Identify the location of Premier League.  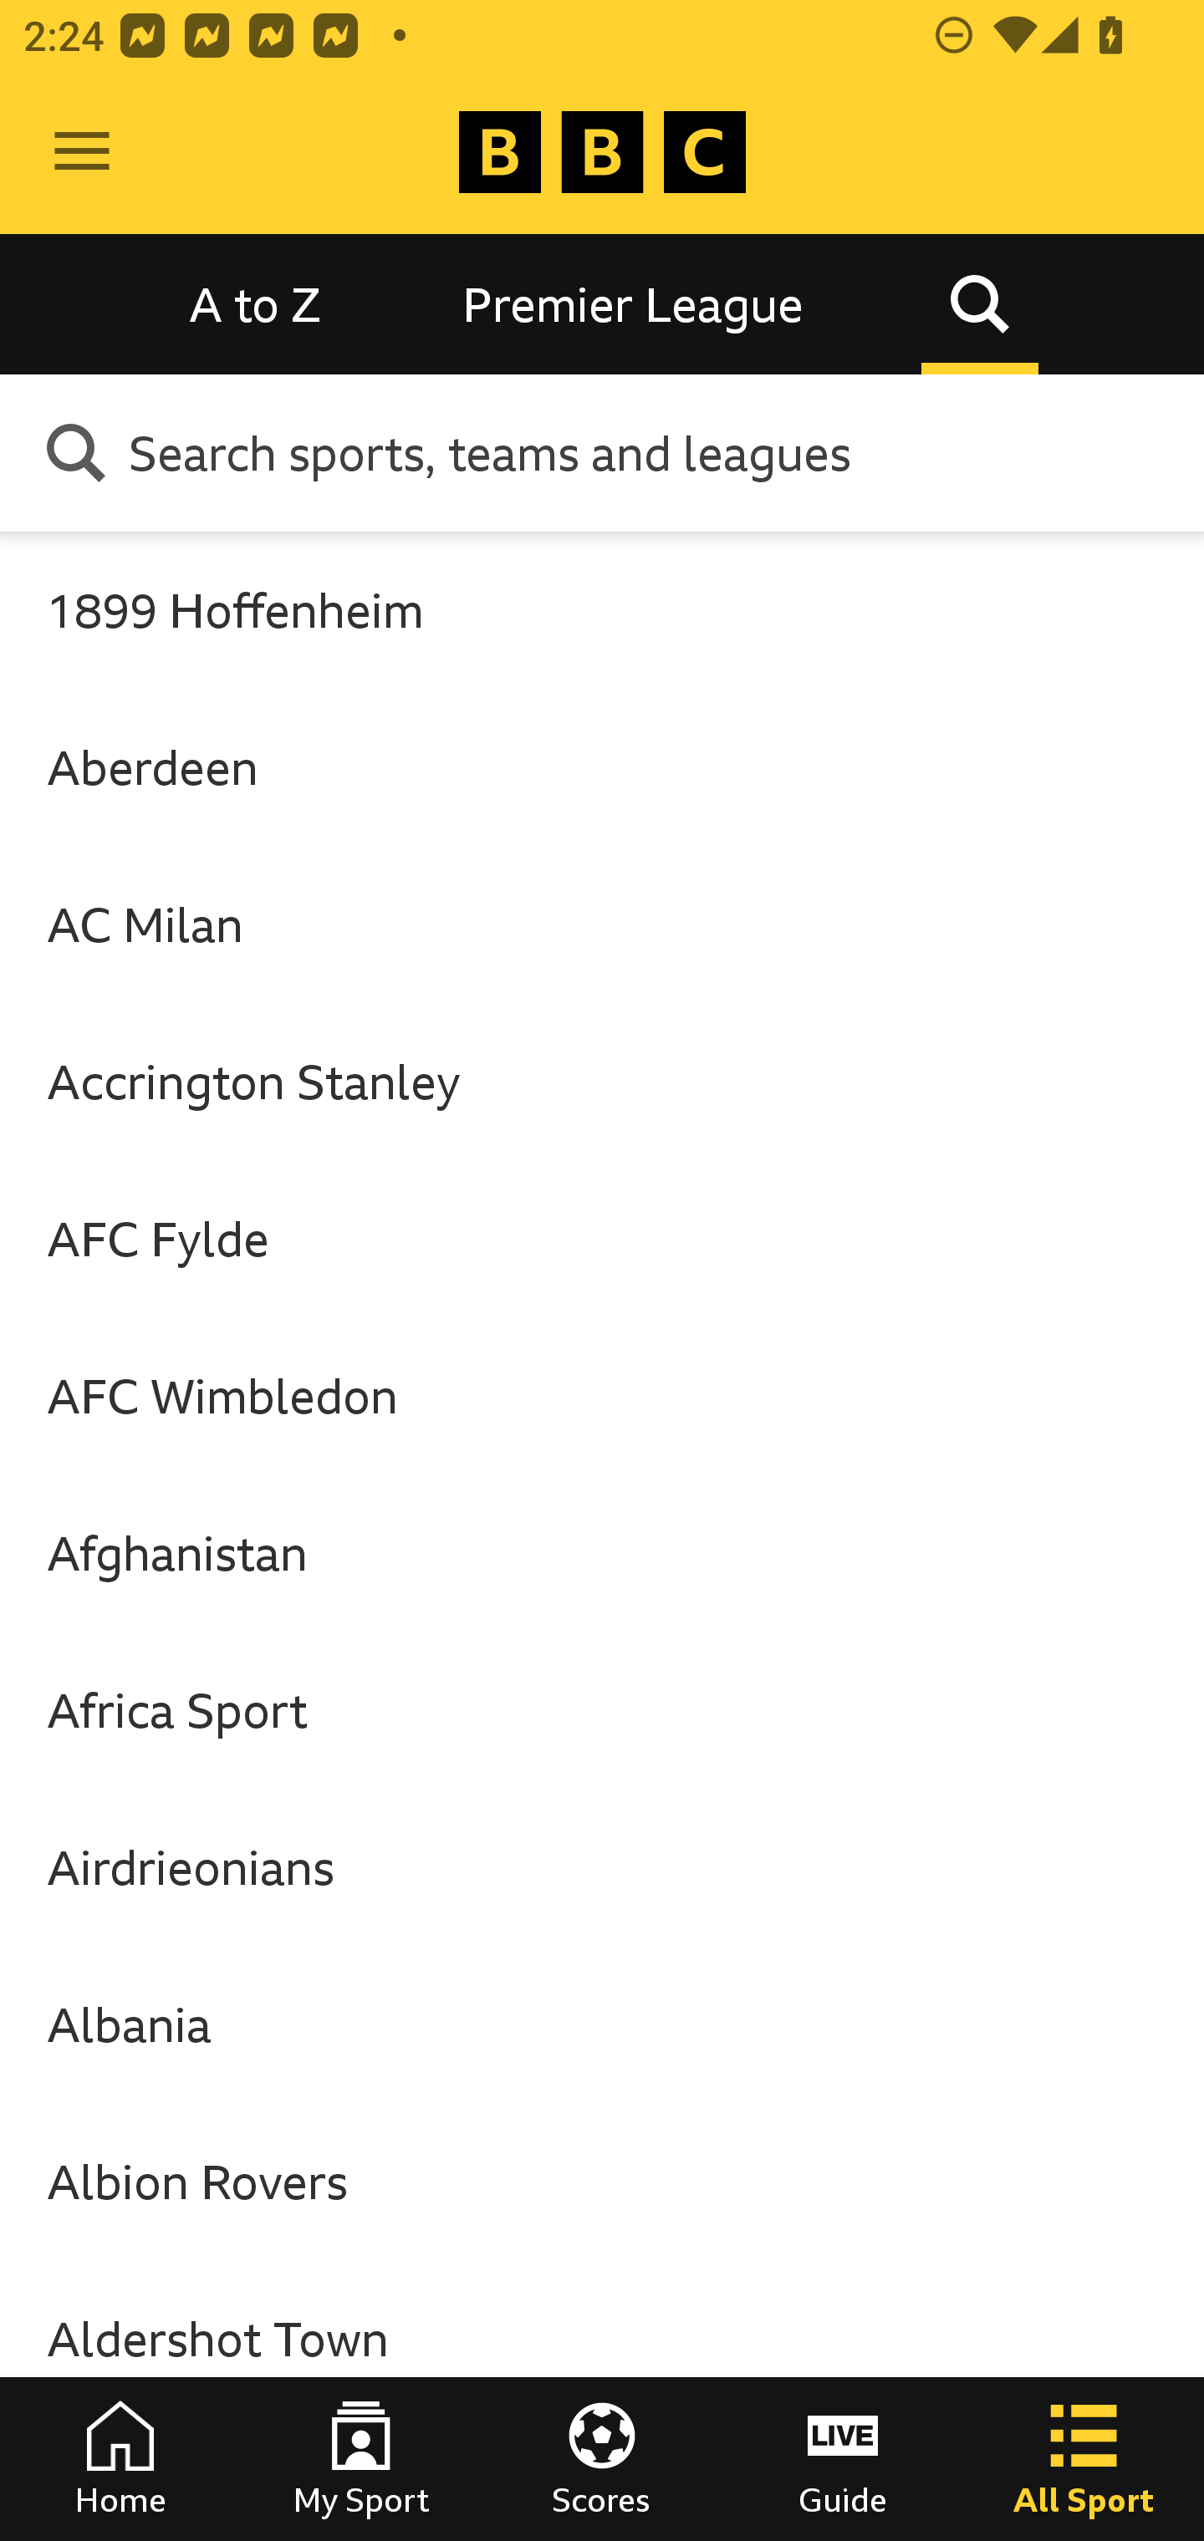
(633, 303).